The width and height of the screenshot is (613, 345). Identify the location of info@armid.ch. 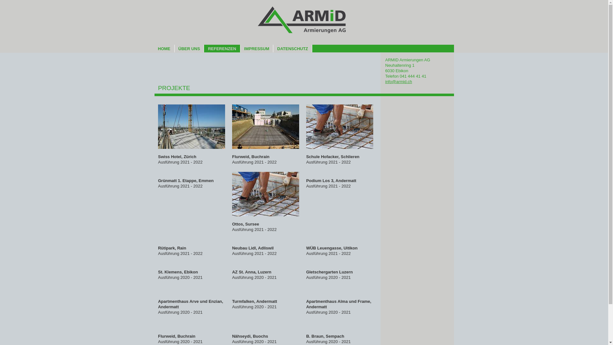
(398, 82).